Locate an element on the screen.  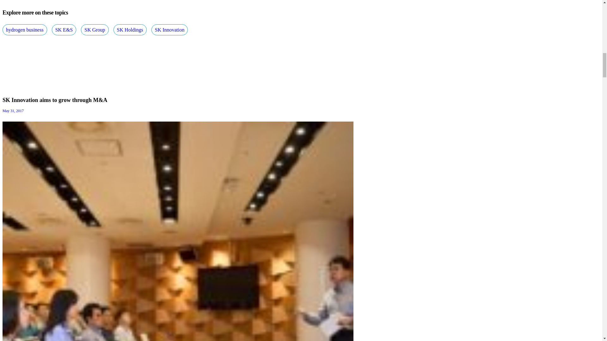
SK Innovation is located at coordinates (169, 30).